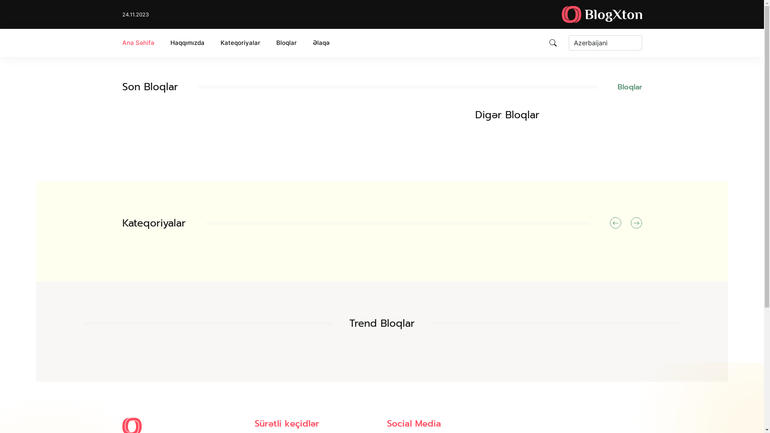 This screenshot has height=433, width=770. What do you see at coordinates (630, 87) in the screenshot?
I see `Bloqlar` at bounding box center [630, 87].